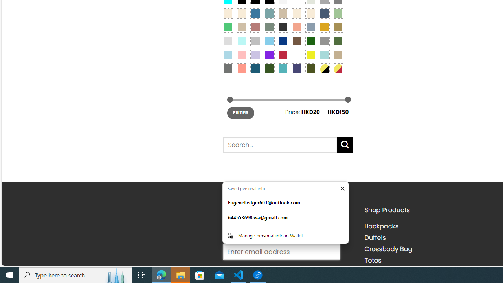 The image size is (503, 283). I want to click on 644553698.wa@gmail.com. :Basic info suggestion., so click(285, 218).